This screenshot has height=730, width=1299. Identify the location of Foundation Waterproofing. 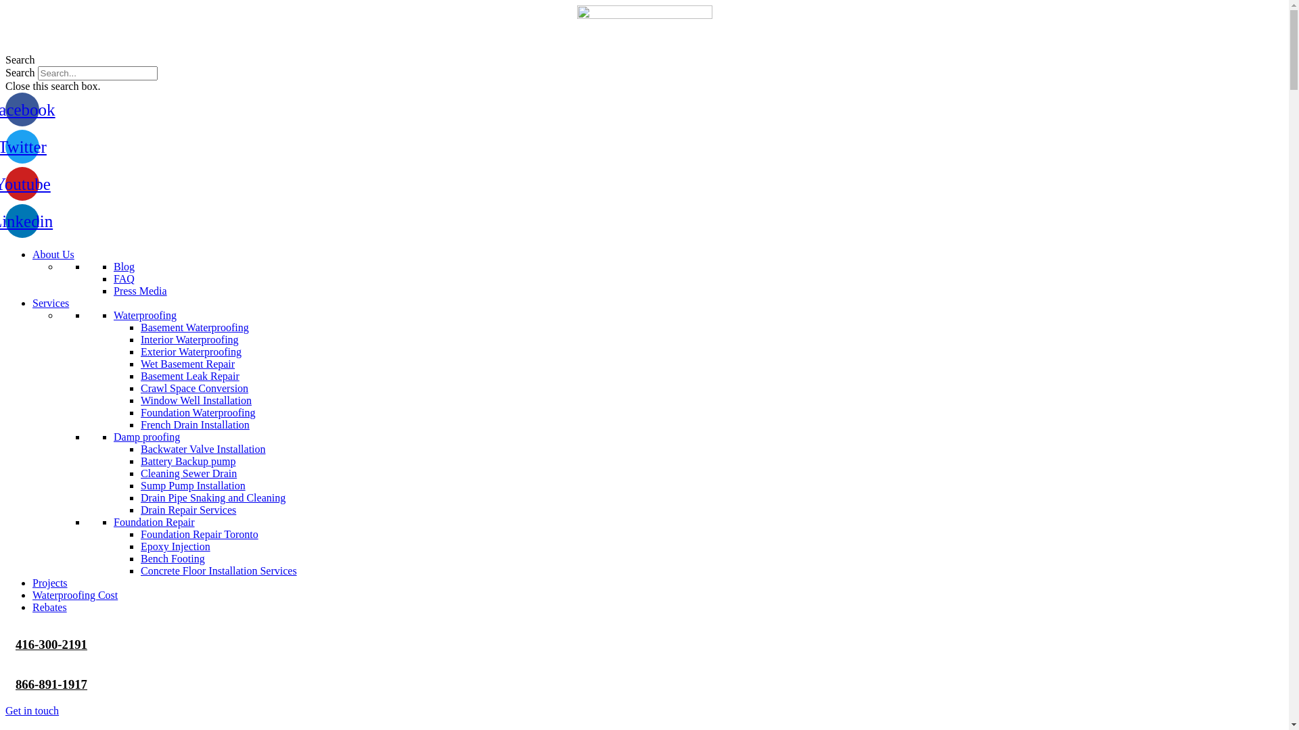
(198, 412).